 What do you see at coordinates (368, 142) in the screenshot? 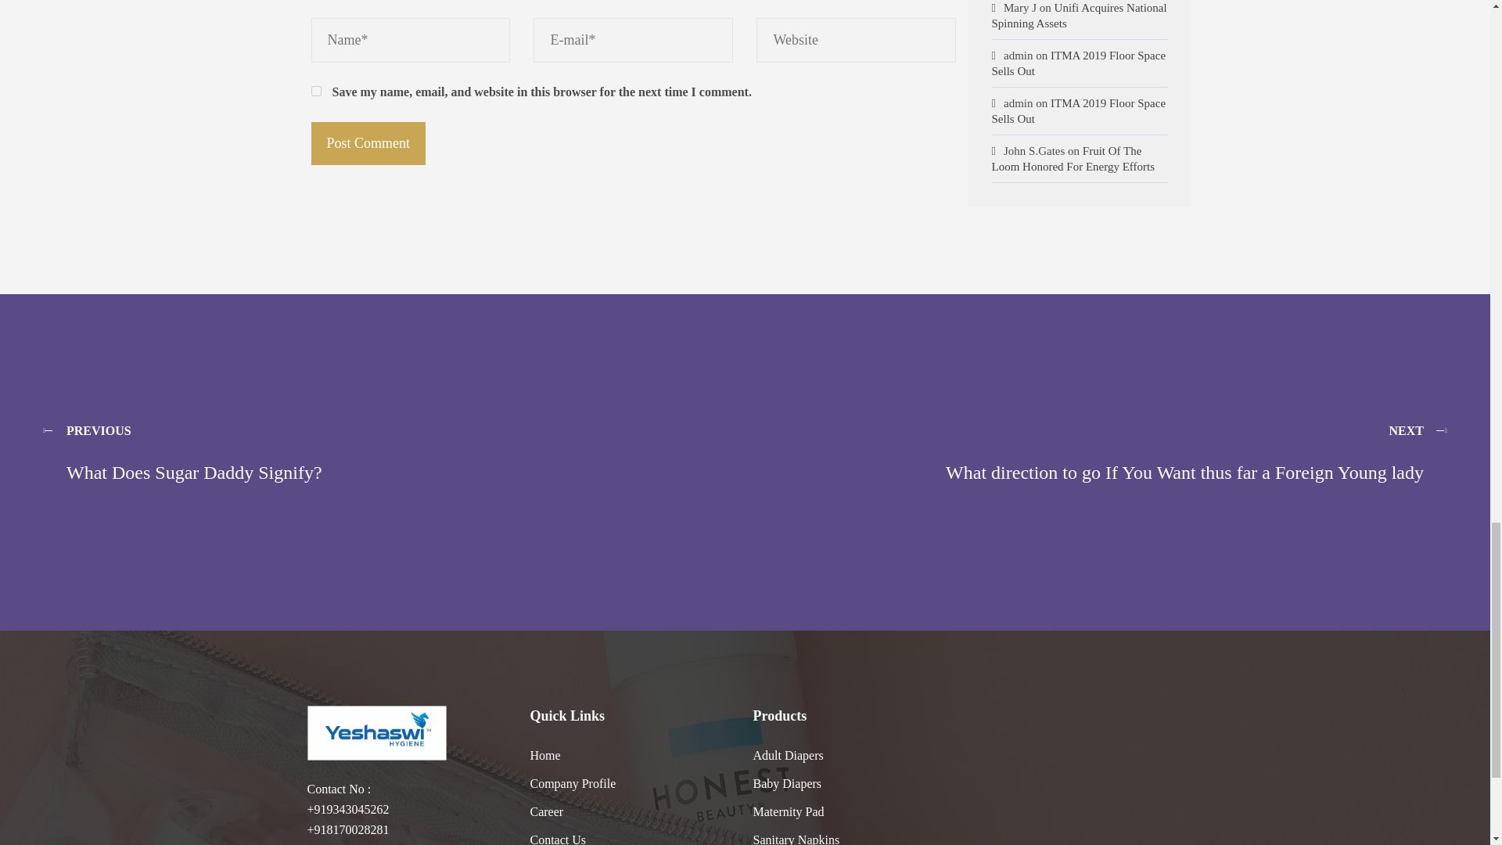
I see `Post Comment` at bounding box center [368, 142].